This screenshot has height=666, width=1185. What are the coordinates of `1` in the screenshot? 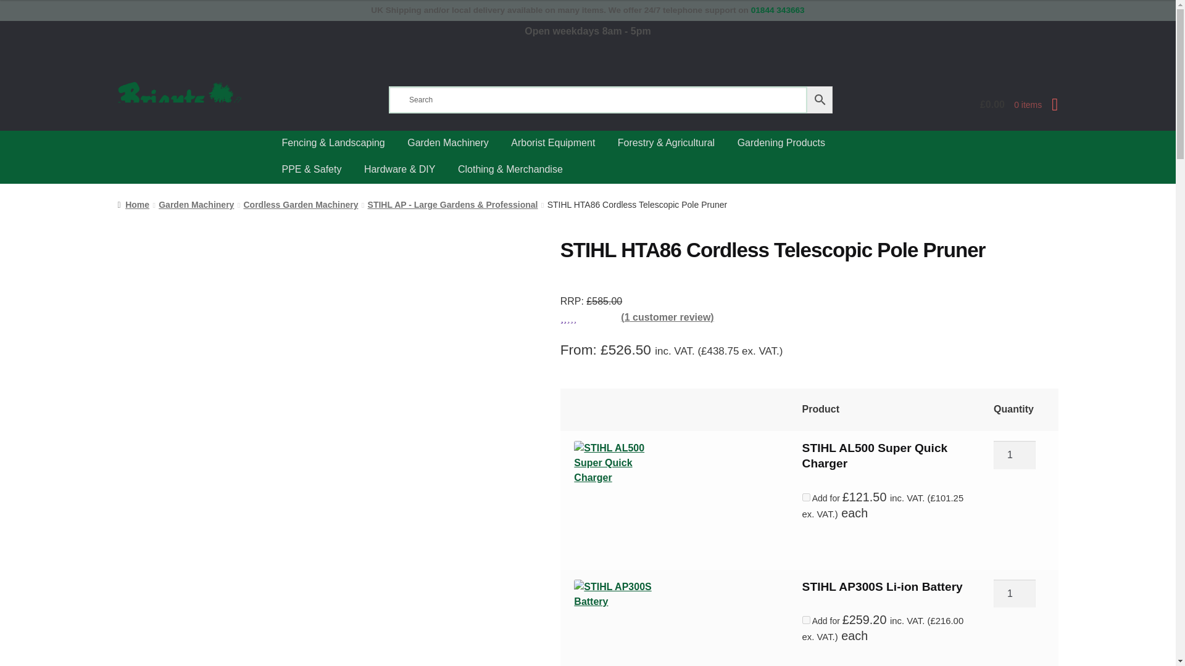 It's located at (1015, 593).